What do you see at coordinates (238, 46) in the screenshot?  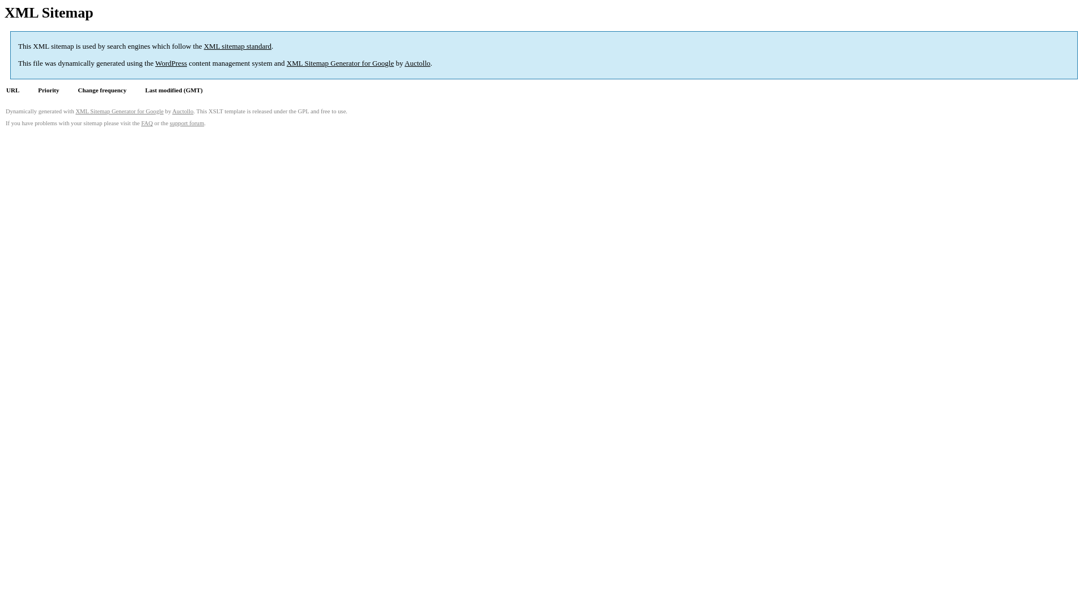 I see `XML sitemap standard` at bounding box center [238, 46].